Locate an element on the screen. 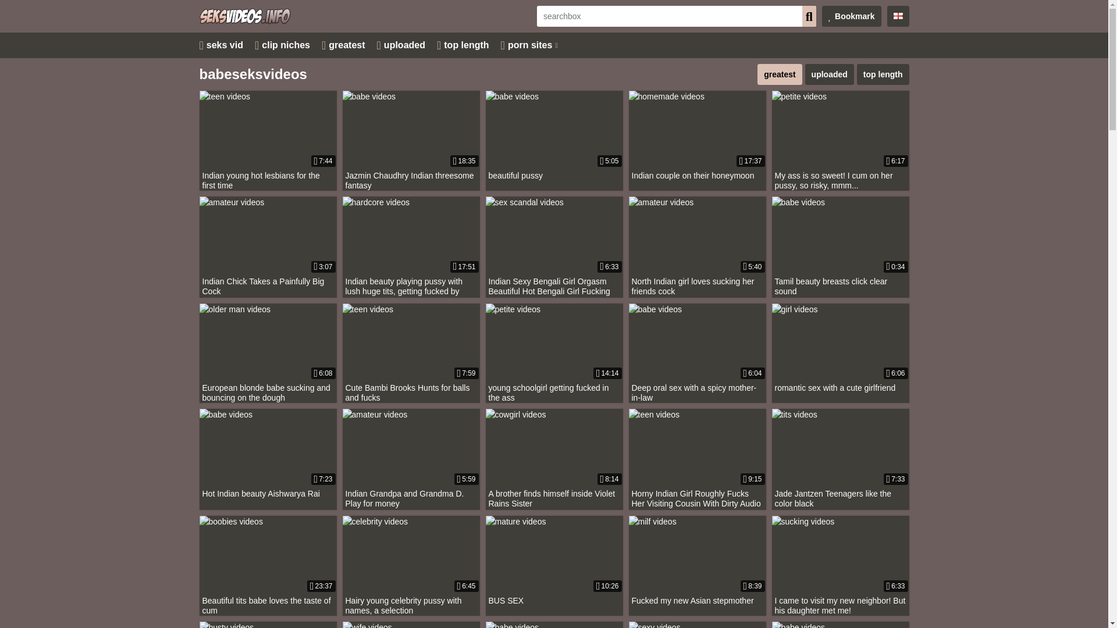  Tamil beauty breasts click clear sound is located at coordinates (840, 247).